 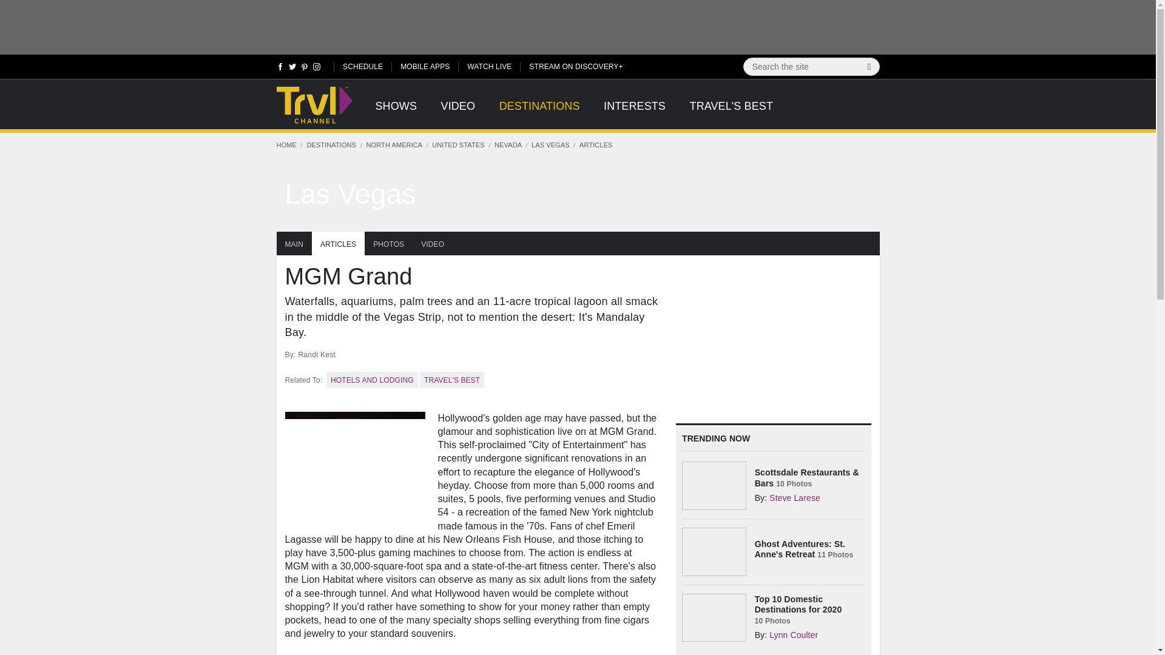 I want to click on Follow us on Twitter, so click(x=292, y=69).